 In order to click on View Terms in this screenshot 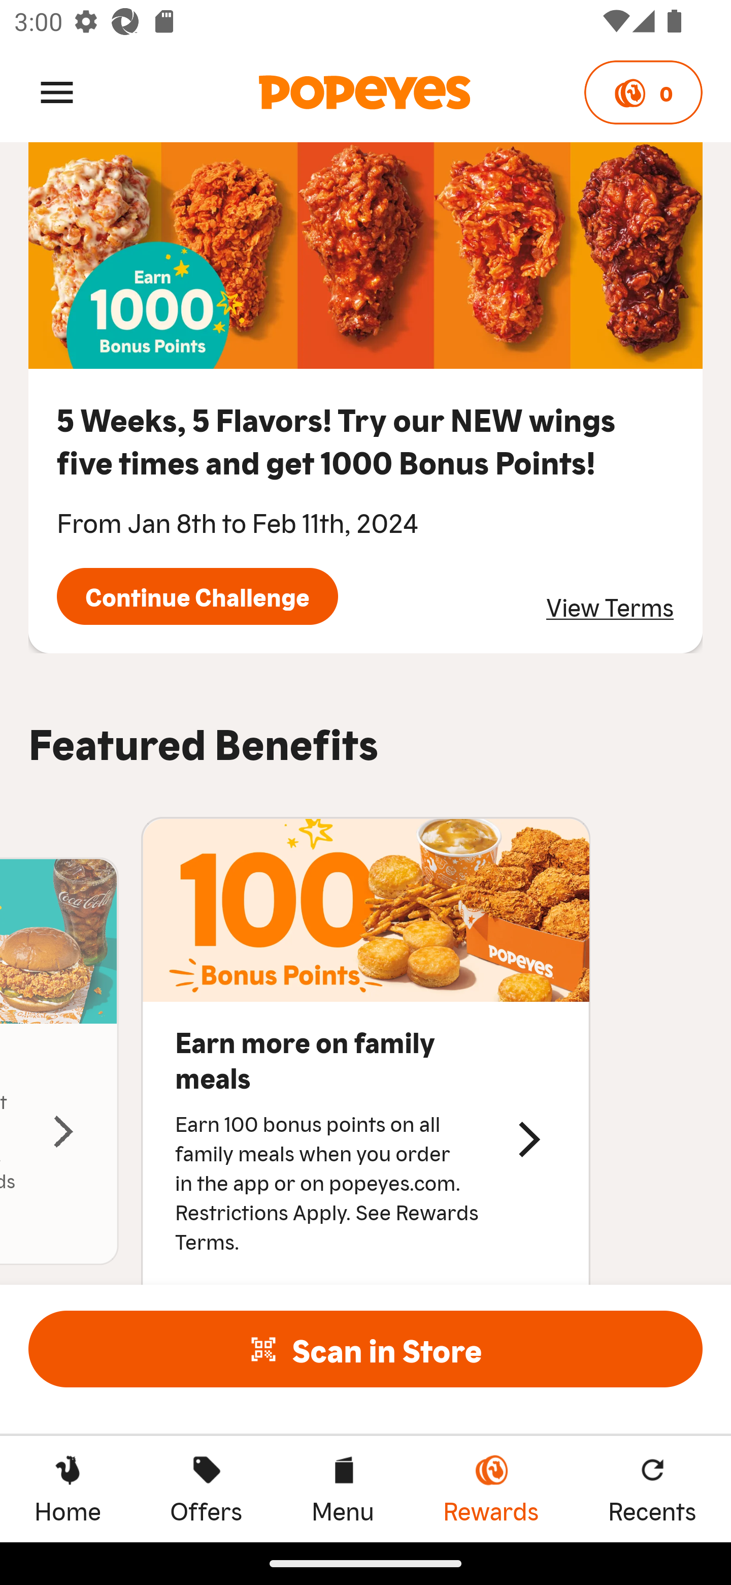, I will do `click(610, 606)`.